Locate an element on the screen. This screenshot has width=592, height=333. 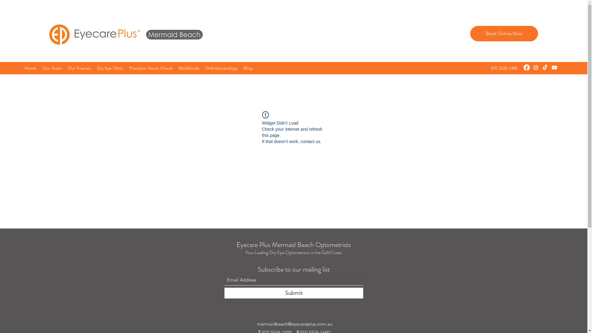
Our Frames is located at coordinates (80, 68).